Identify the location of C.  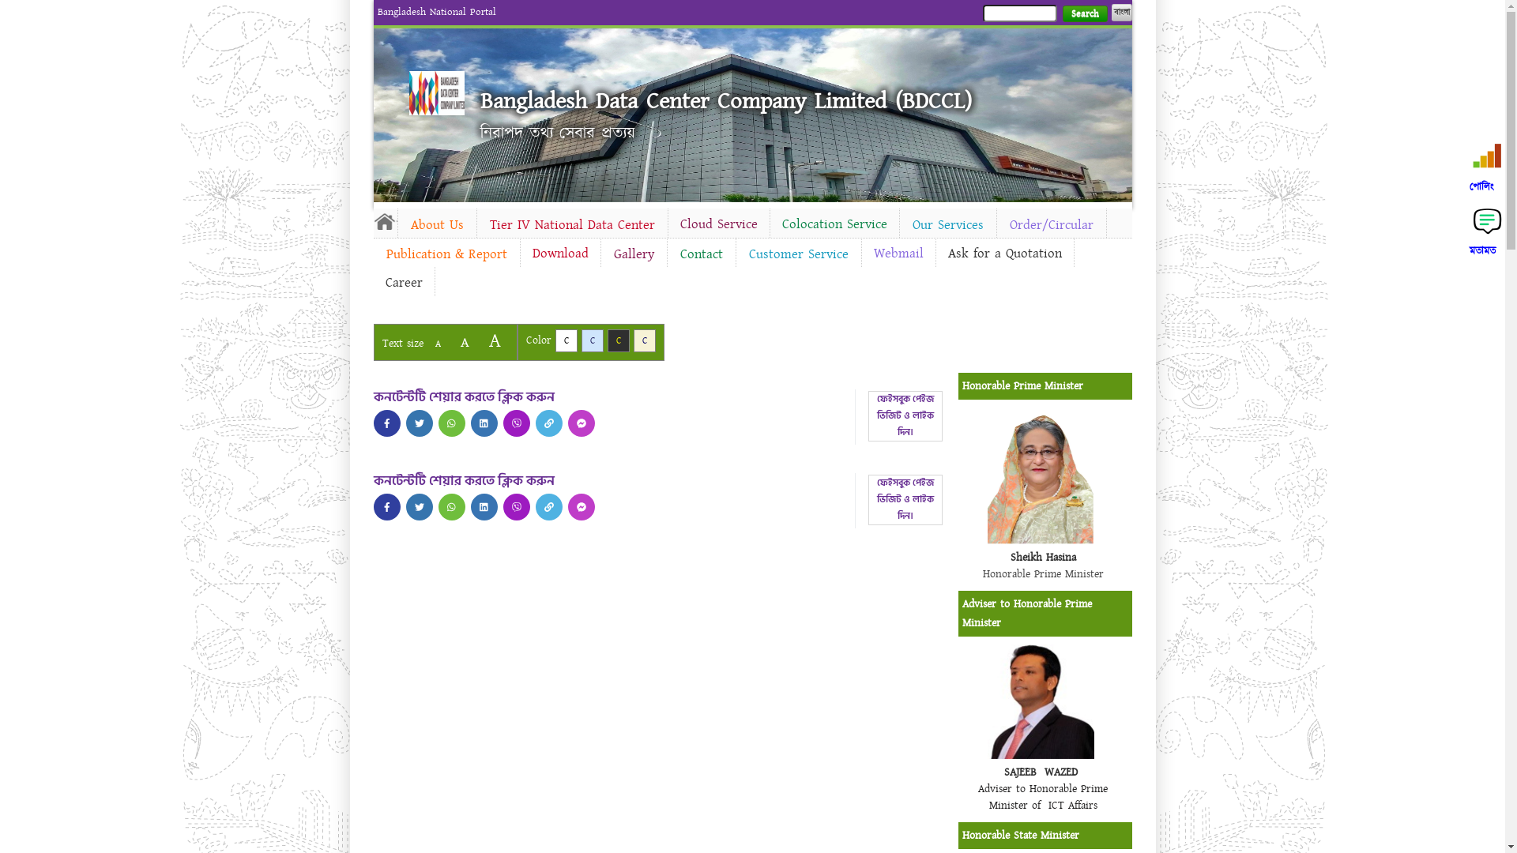
(645, 341).